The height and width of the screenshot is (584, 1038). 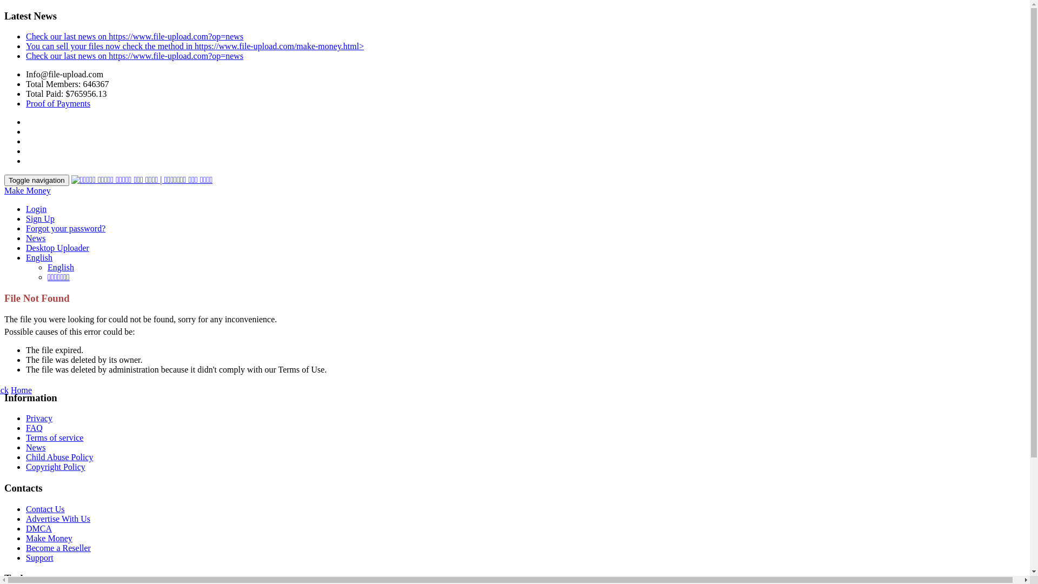 What do you see at coordinates (40, 218) in the screenshot?
I see `Sign Up` at bounding box center [40, 218].